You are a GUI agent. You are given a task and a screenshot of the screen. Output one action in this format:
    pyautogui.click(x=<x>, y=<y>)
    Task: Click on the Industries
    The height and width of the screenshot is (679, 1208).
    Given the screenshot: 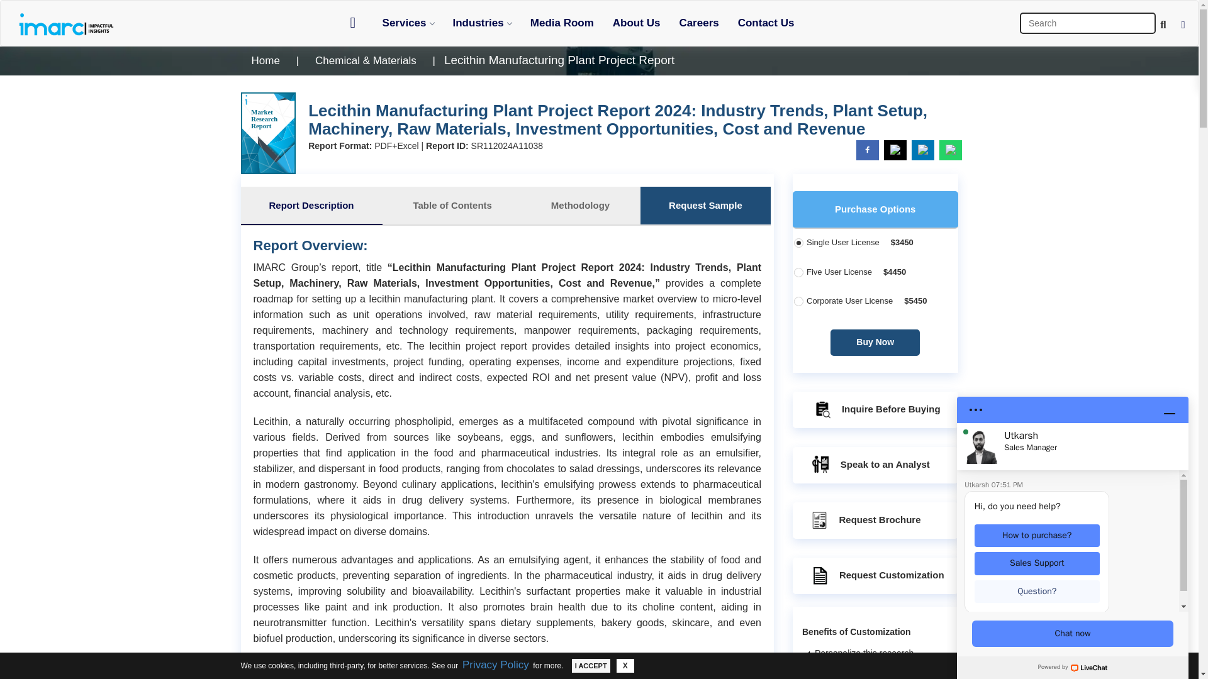 What is the action you would take?
    pyautogui.click(x=482, y=23)
    